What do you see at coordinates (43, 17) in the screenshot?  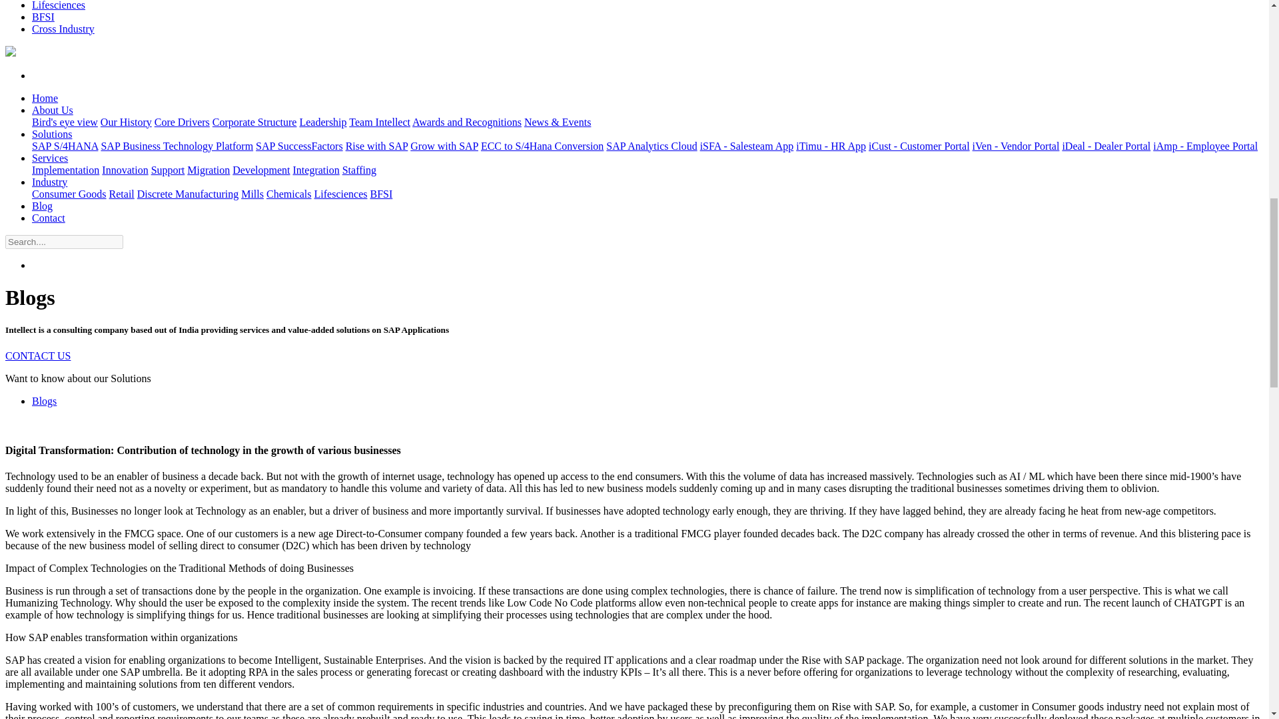 I see `BFSI` at bounding box center [43, 17].